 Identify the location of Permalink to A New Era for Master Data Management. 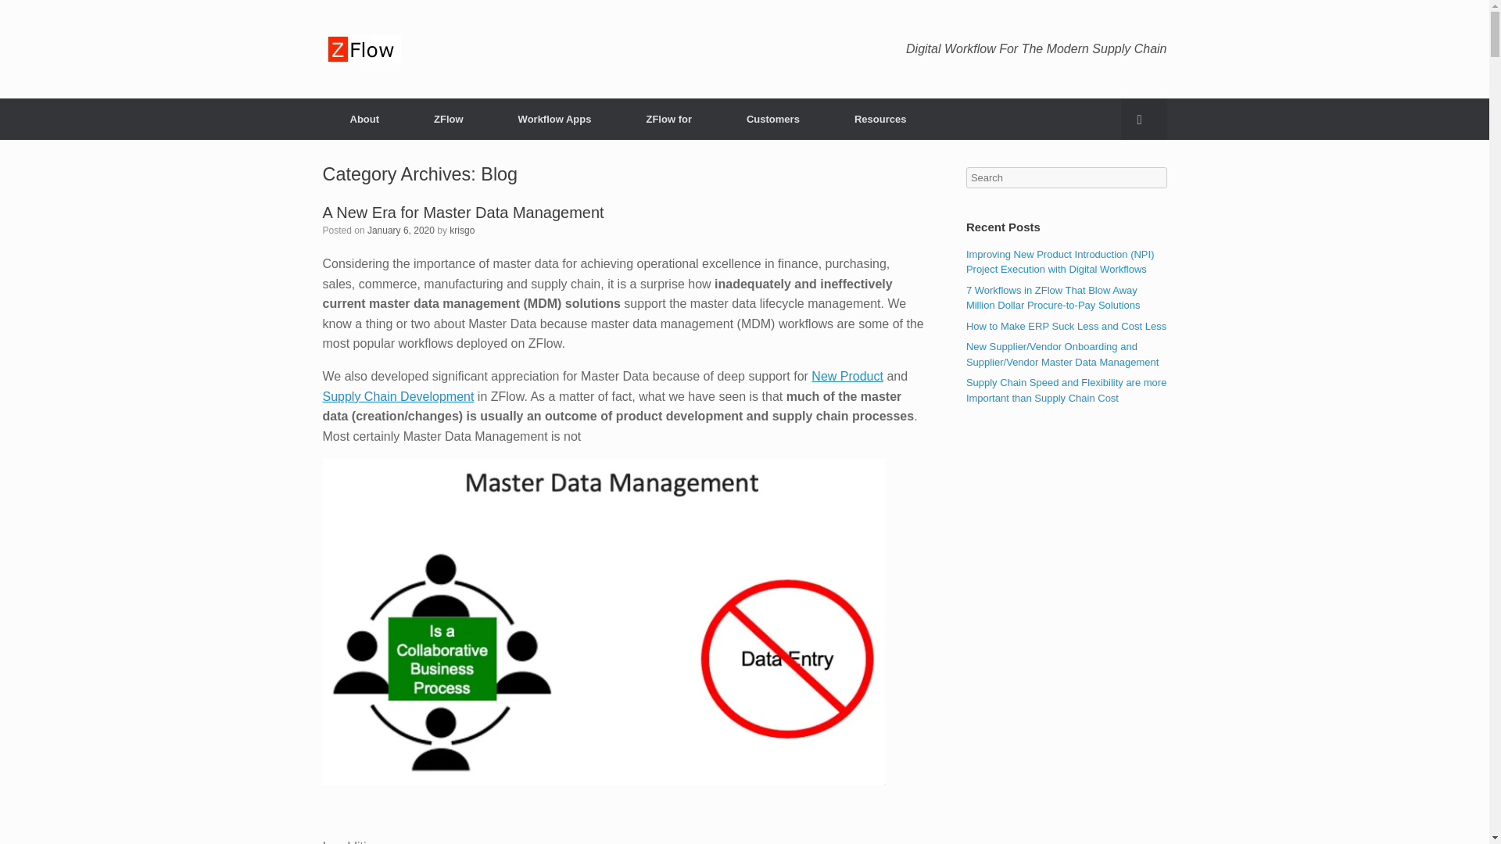
(463, 211).